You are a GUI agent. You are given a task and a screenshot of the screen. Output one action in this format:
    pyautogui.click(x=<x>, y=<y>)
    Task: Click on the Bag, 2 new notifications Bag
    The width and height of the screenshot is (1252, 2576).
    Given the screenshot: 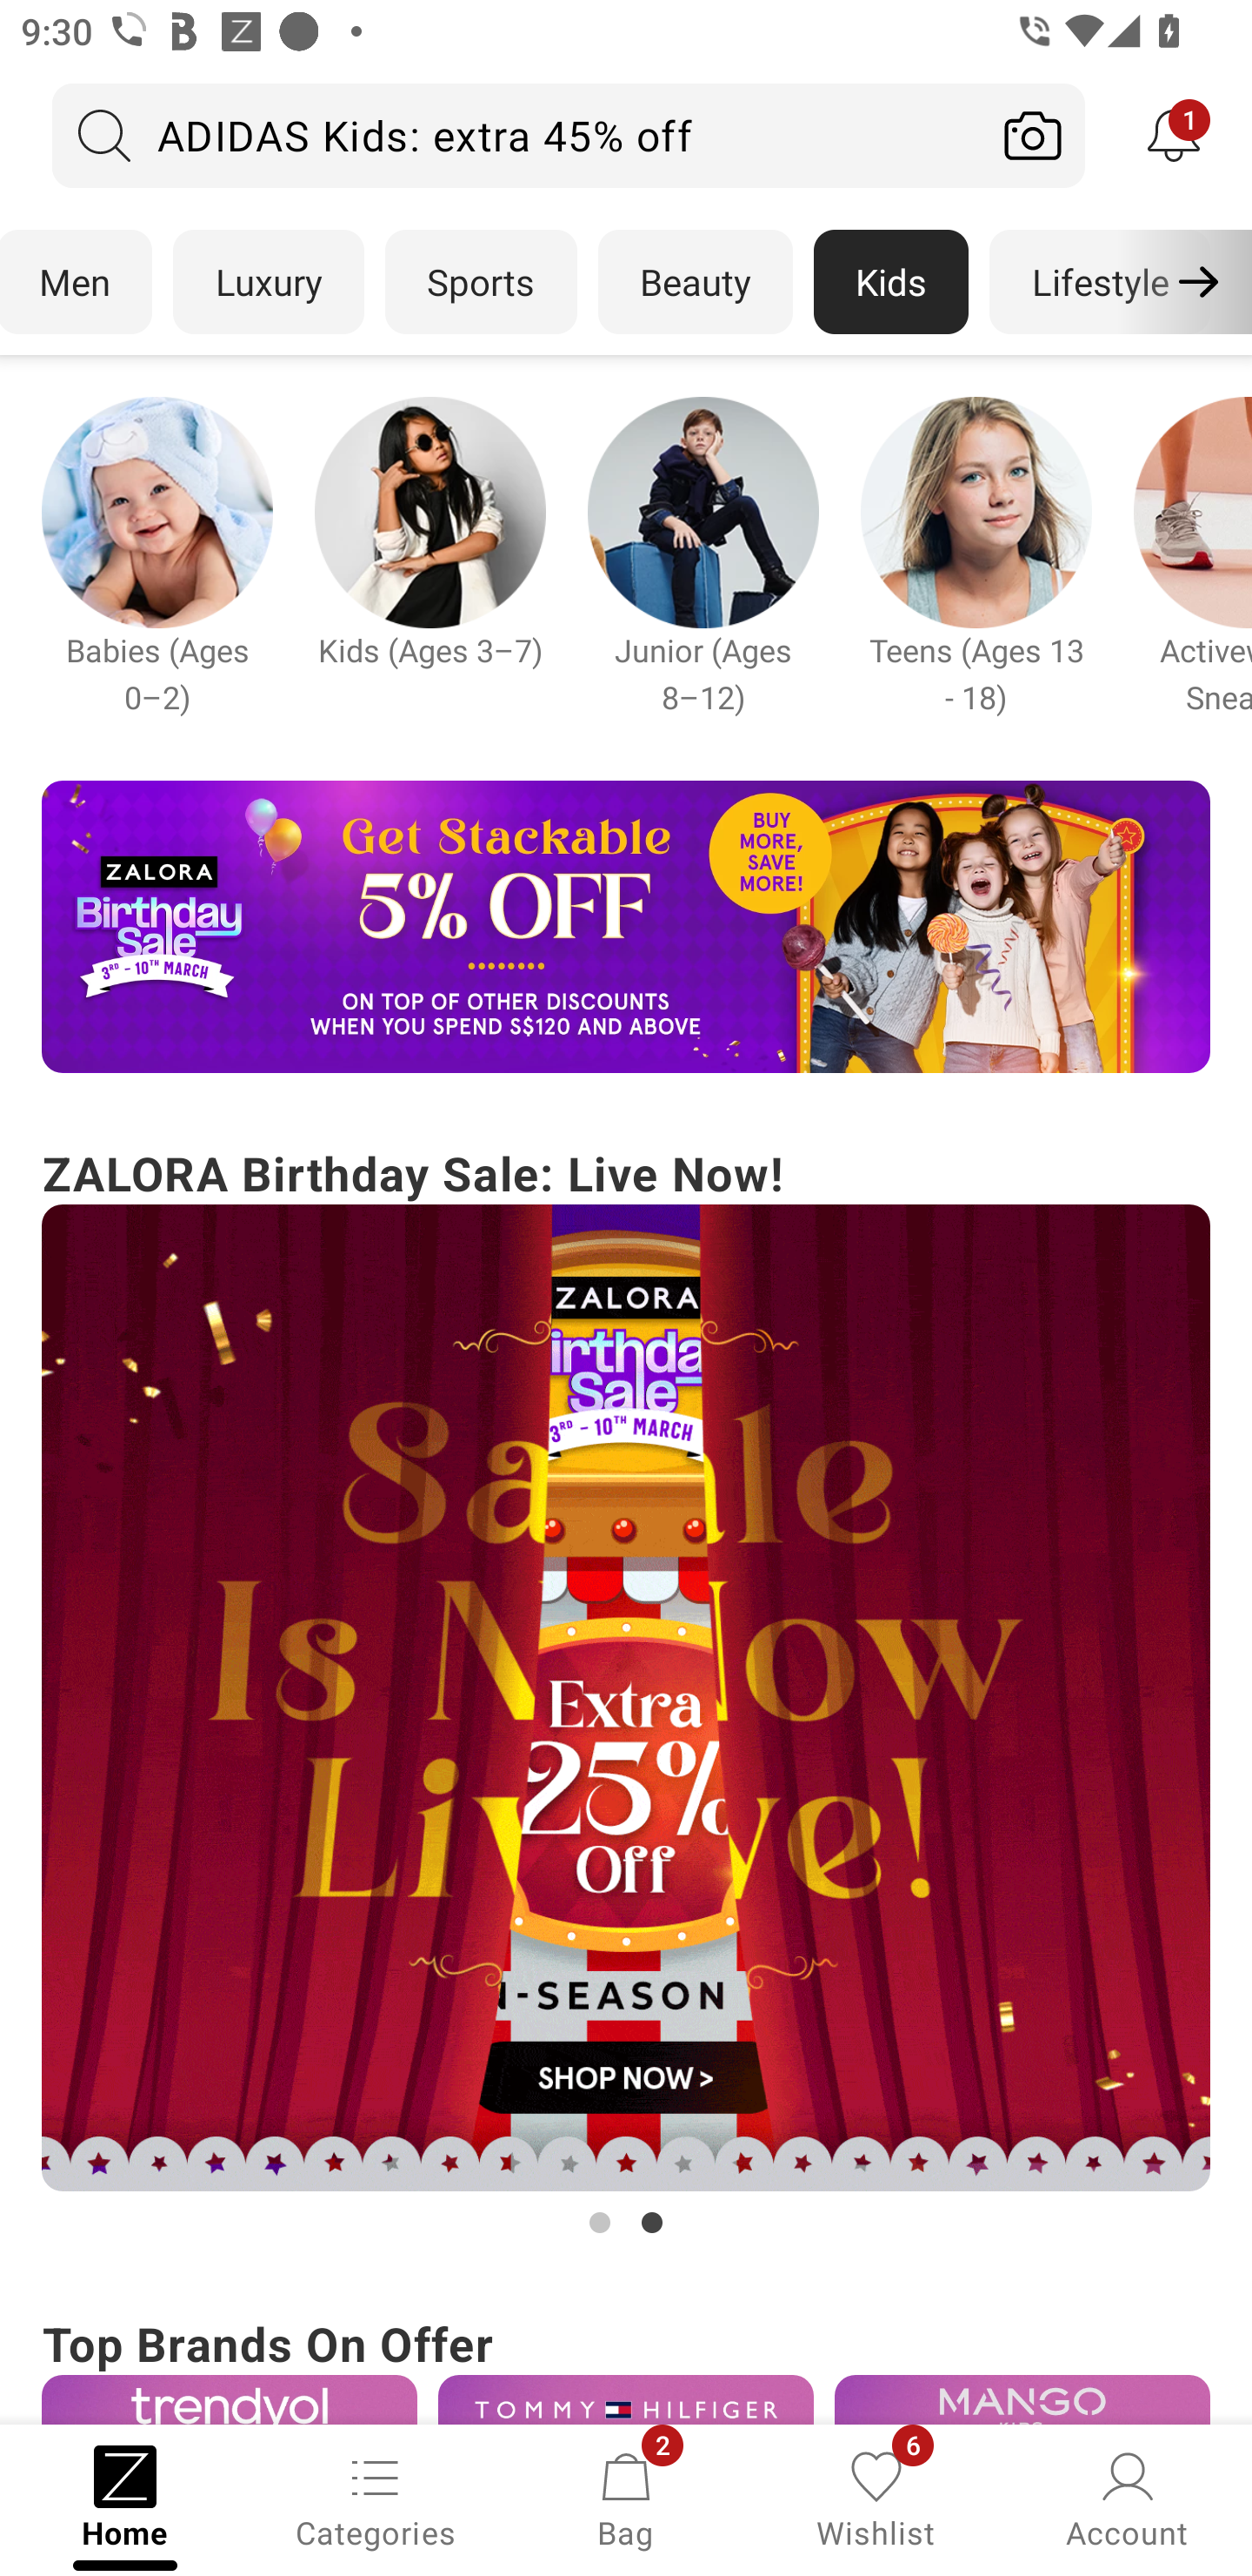 What is the action you would take?
    pyautogui.click(x=626, y=2498)
    